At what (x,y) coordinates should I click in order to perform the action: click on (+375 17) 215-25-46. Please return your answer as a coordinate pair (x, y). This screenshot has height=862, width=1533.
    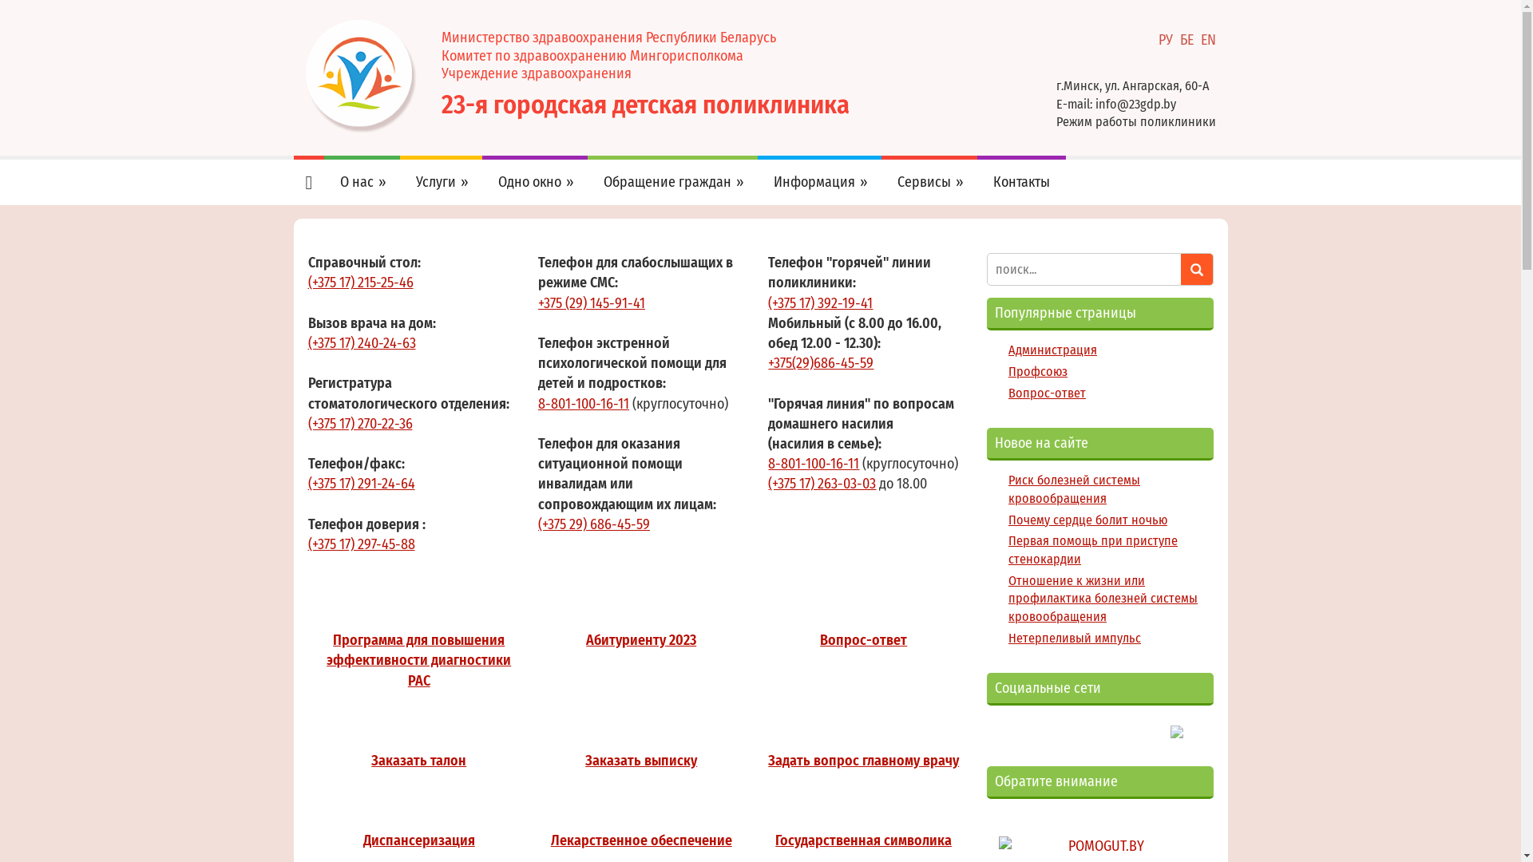
    Looking at the image, I should click on (361, 283).